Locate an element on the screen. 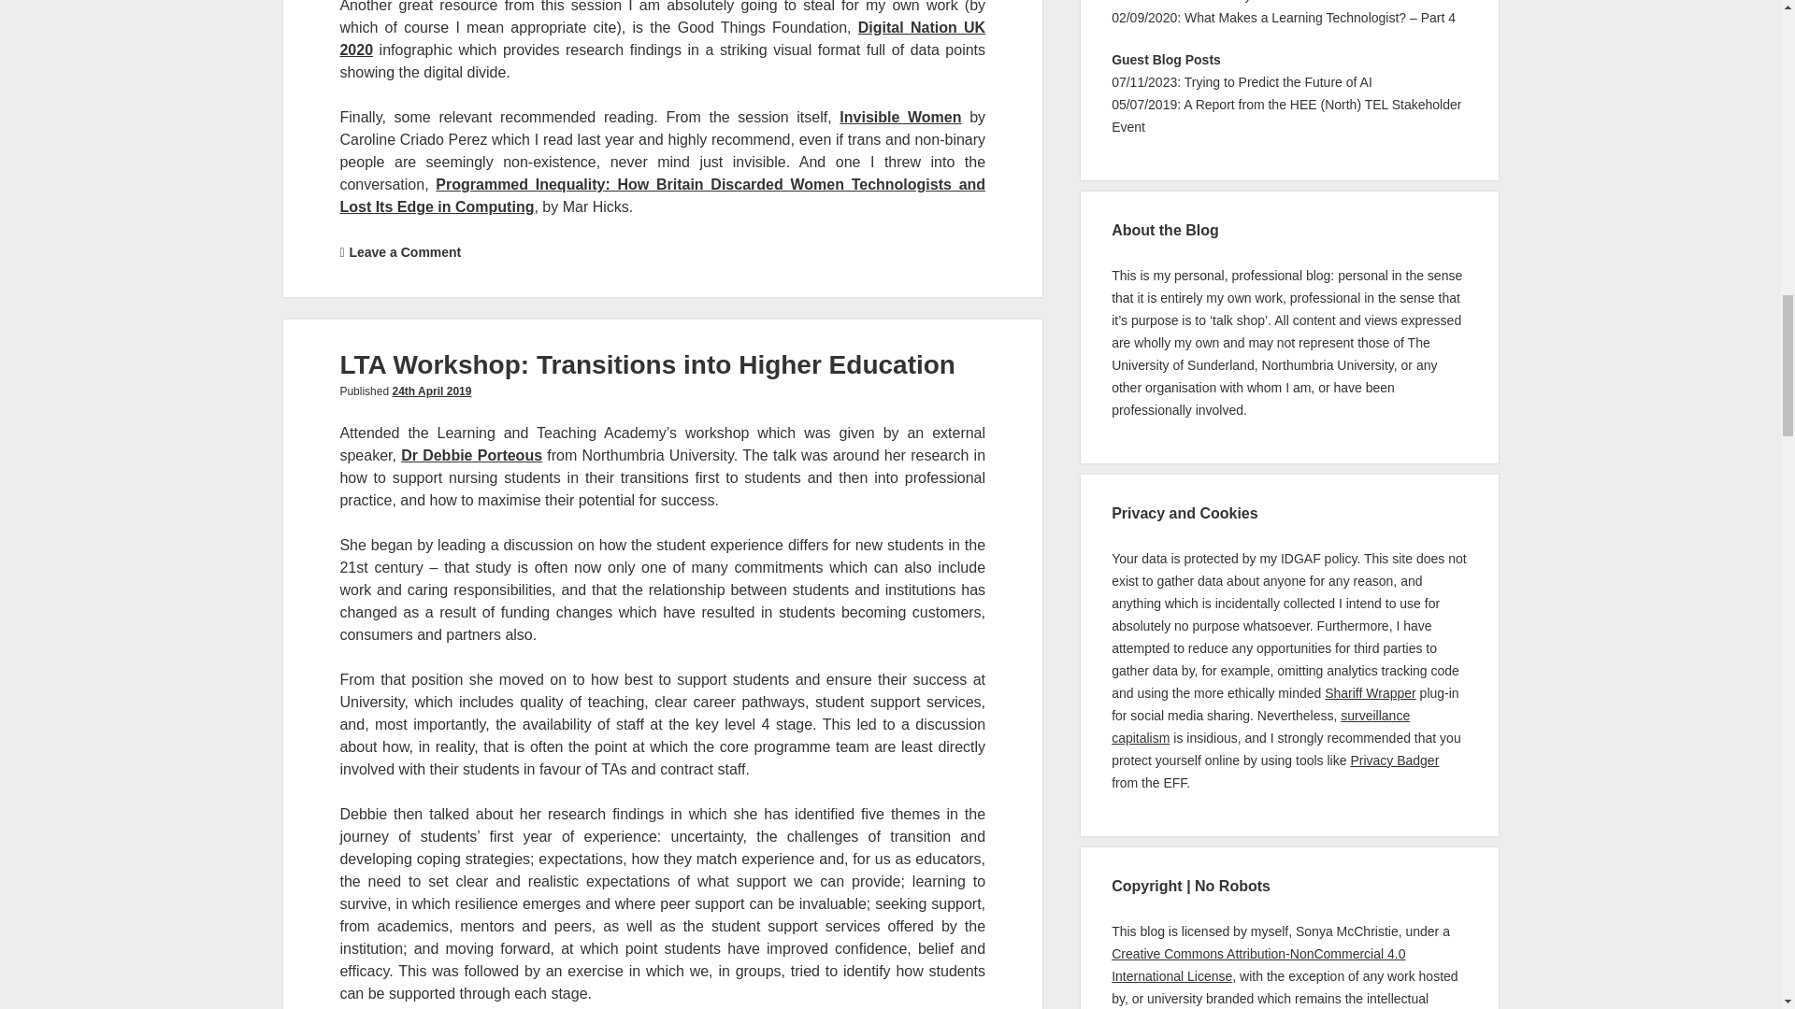 Image resolution: width=1795 pixels, height=1009 pixels. Dr Debbie Porteous is located at coordinates (471, 455).